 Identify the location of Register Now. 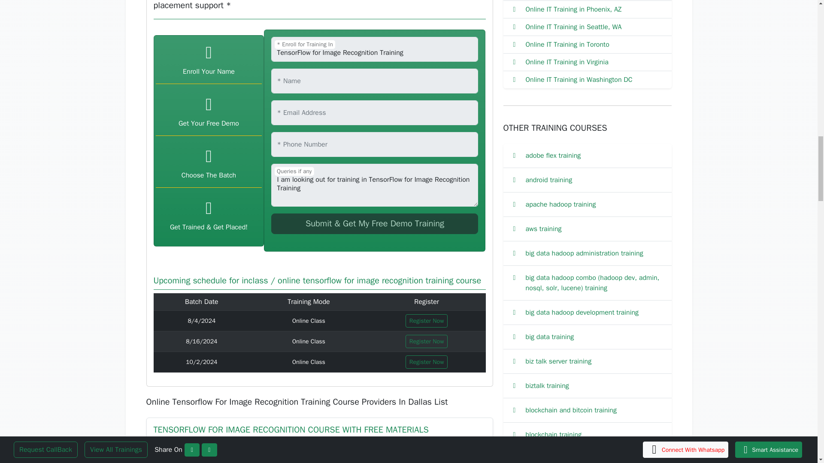
(427, 321).